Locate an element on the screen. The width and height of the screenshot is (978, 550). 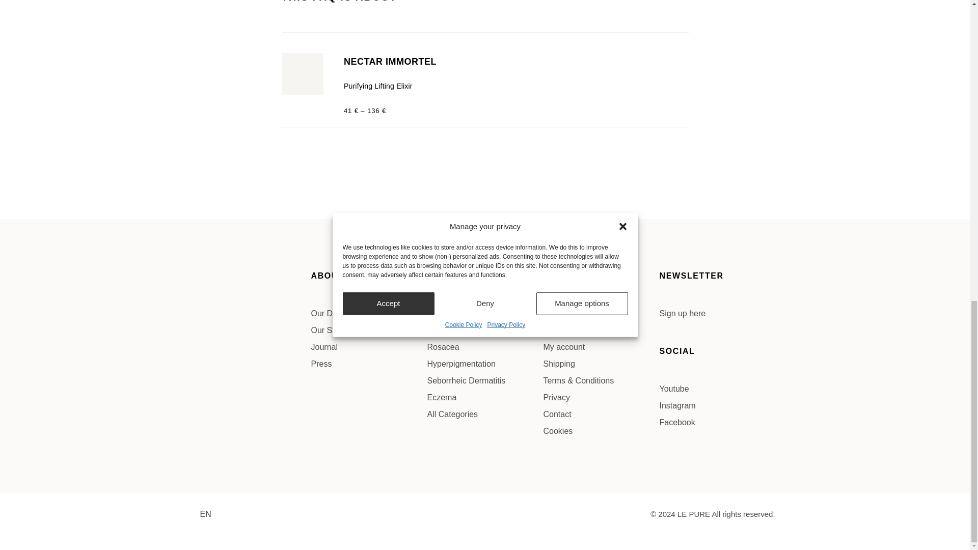
Rosacea is located at coordinates (484, 347).